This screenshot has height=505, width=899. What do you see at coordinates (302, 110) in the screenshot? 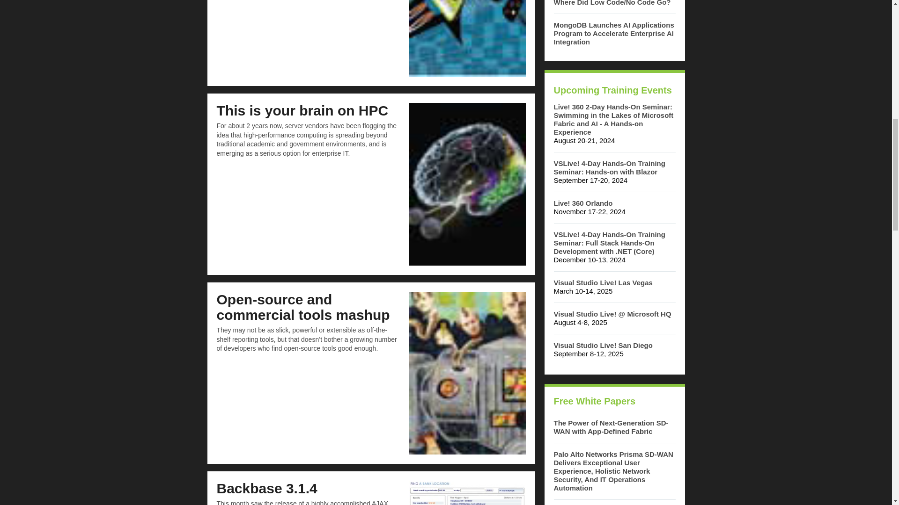
I see `This is your brain on HPC` at bounding box center [302, 110].